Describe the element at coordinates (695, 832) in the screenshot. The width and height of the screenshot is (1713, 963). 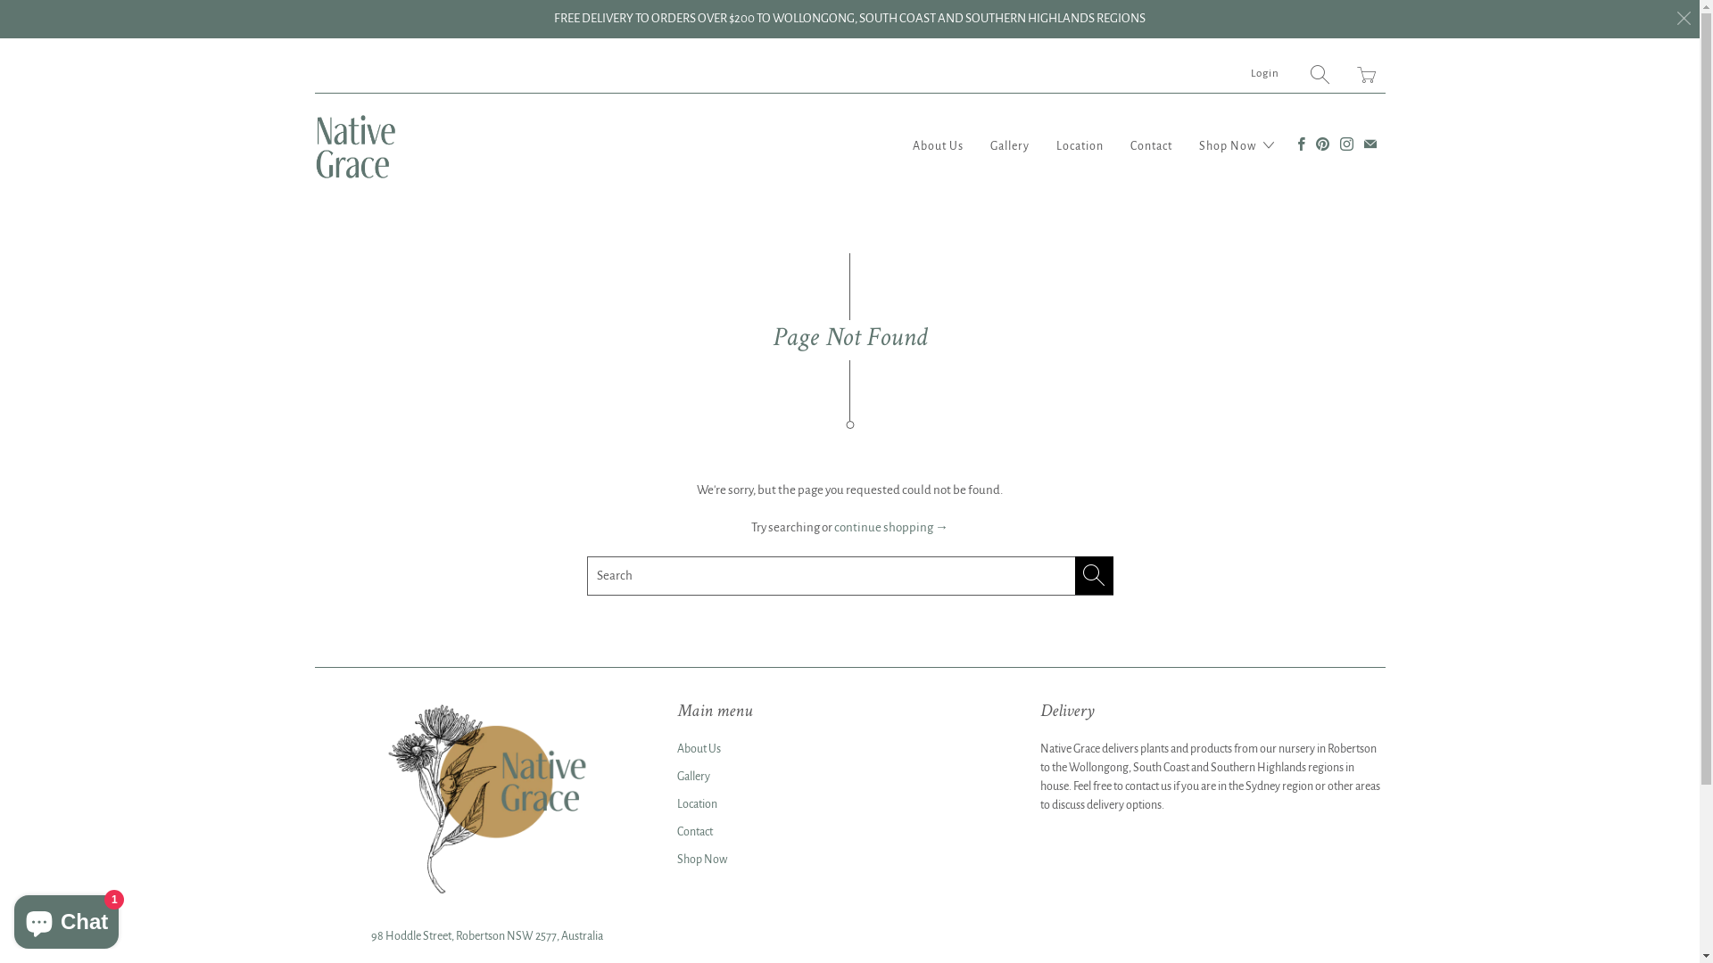
I see `Contact` at that location.